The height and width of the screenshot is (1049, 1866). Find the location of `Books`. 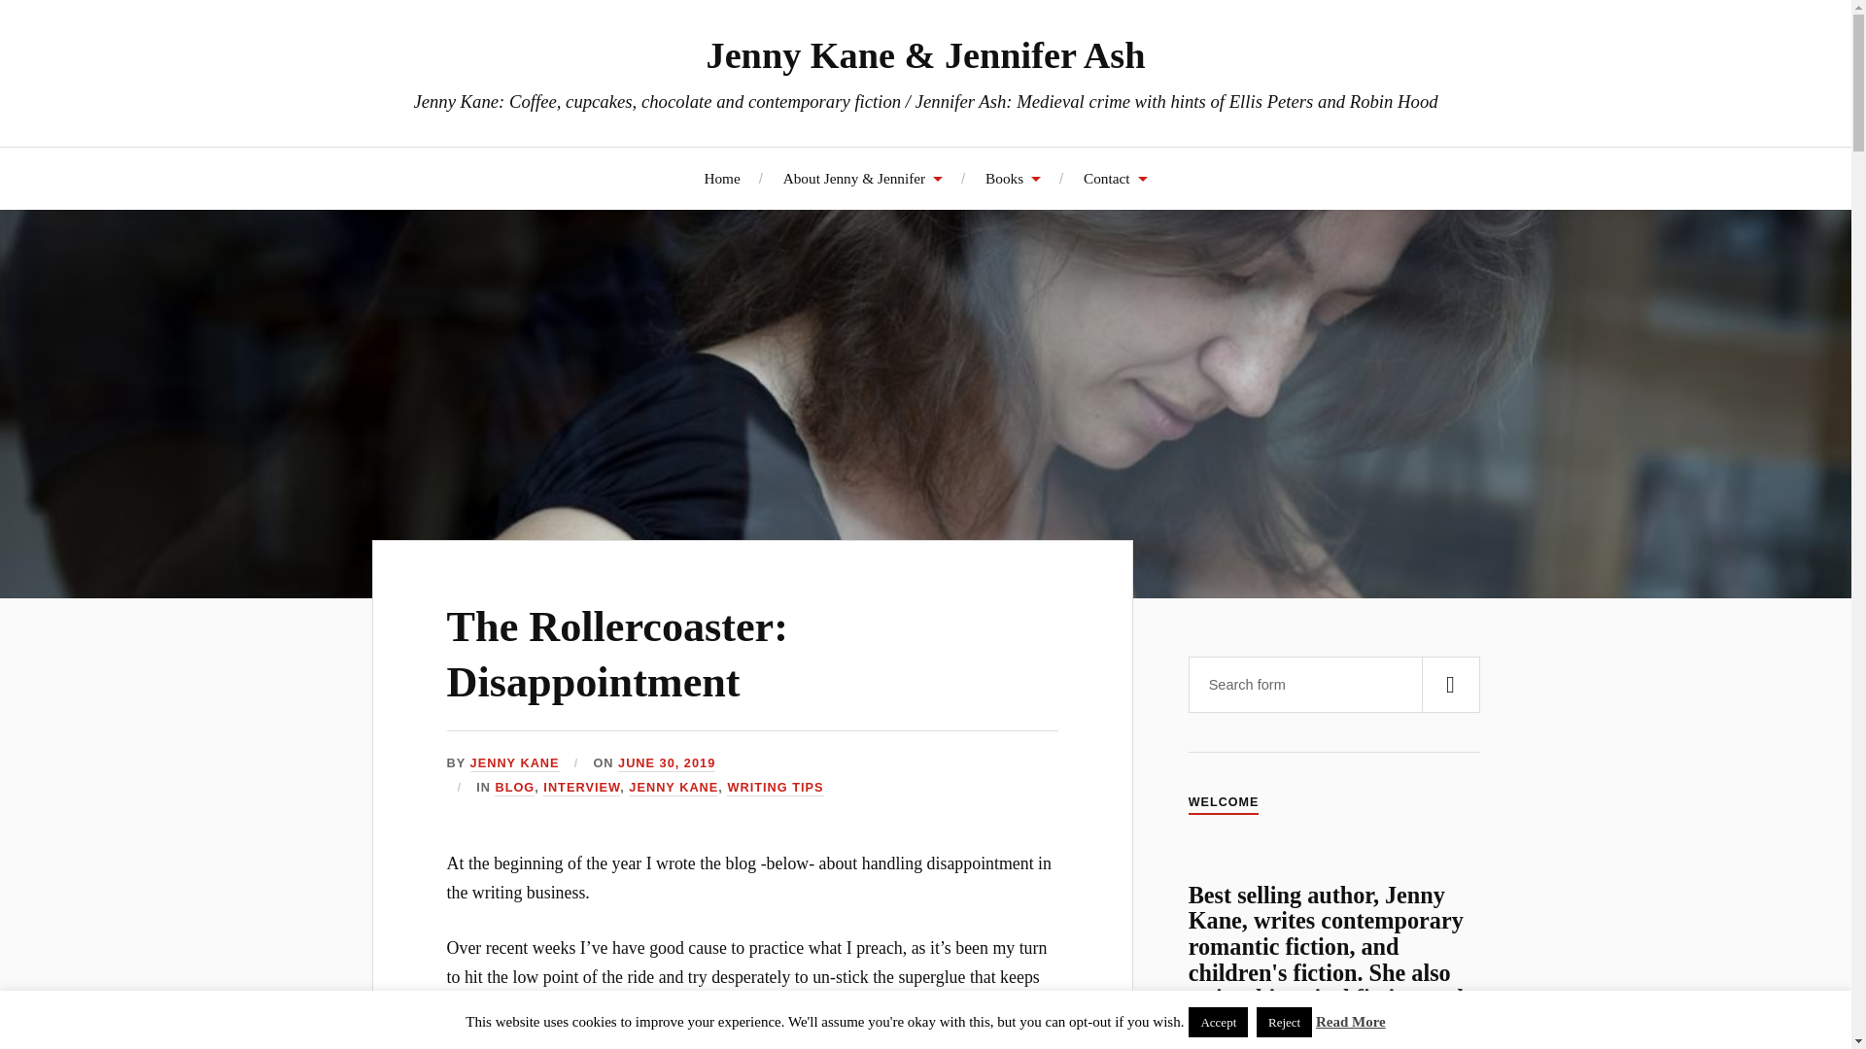

Books is located at coordinates (1013, 178).